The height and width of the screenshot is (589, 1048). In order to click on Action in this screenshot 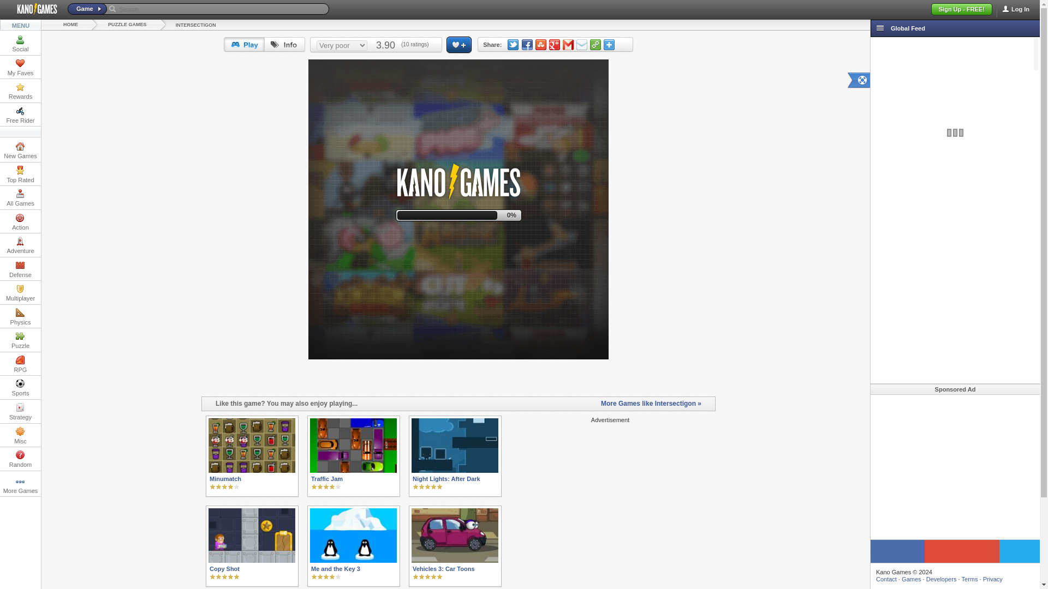, I will do `click(20, 221)`.